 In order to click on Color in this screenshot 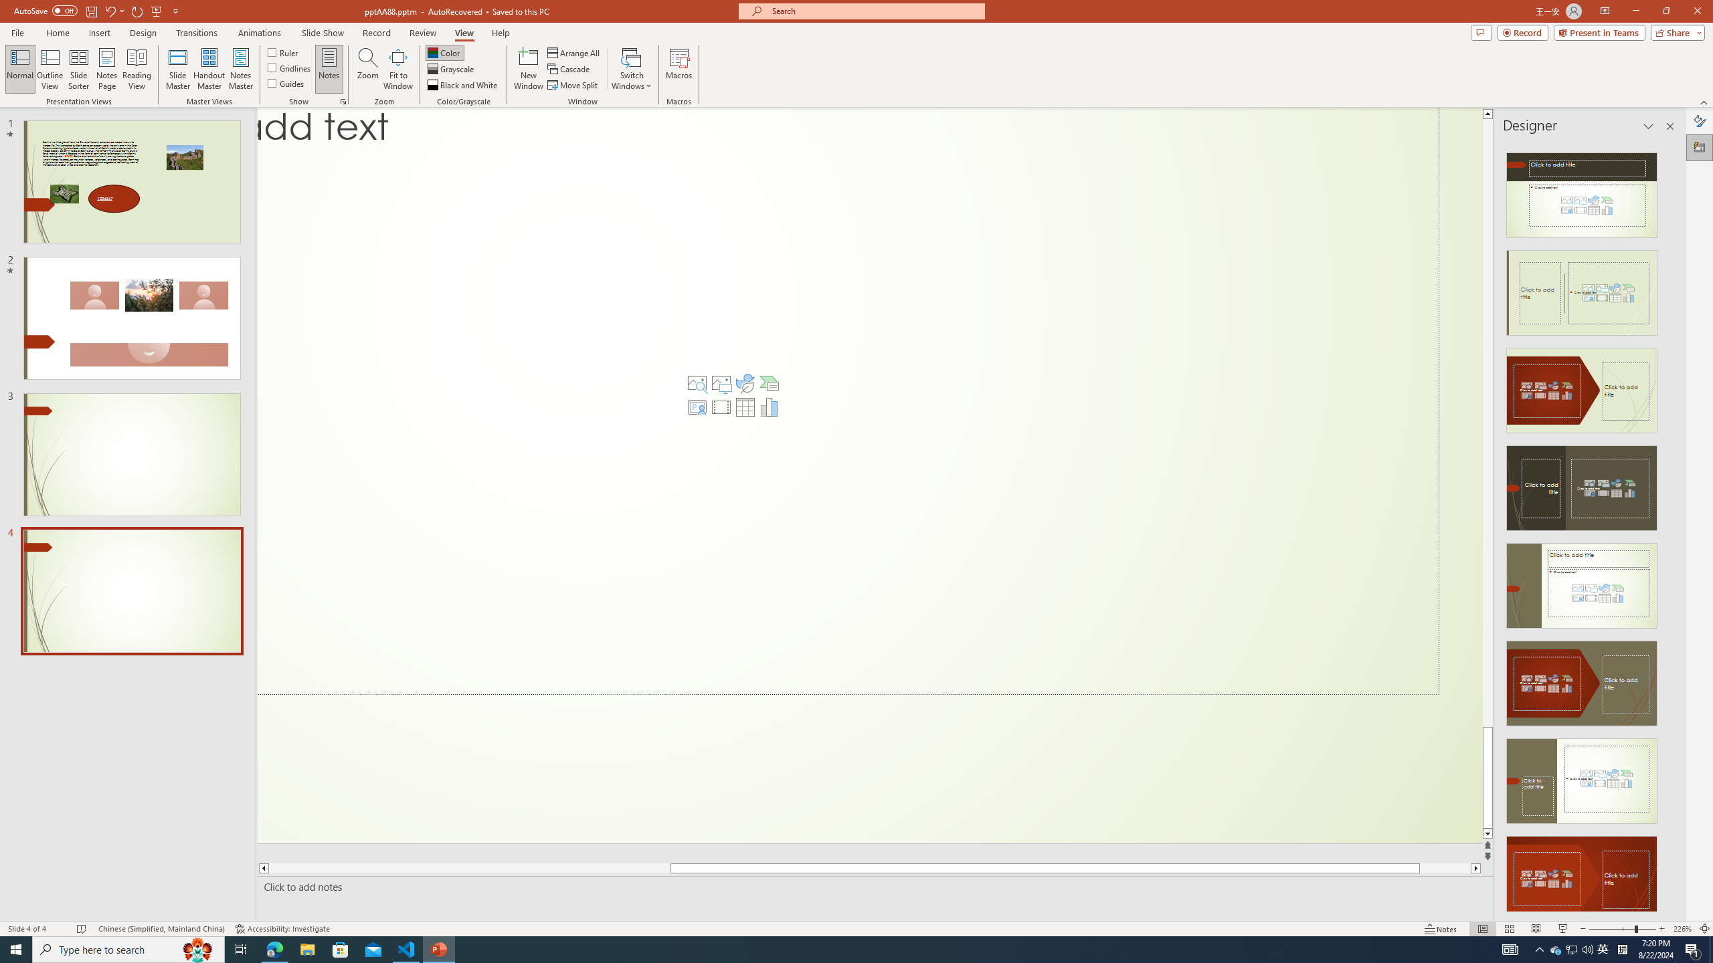, I will do `click(444, 52)`.